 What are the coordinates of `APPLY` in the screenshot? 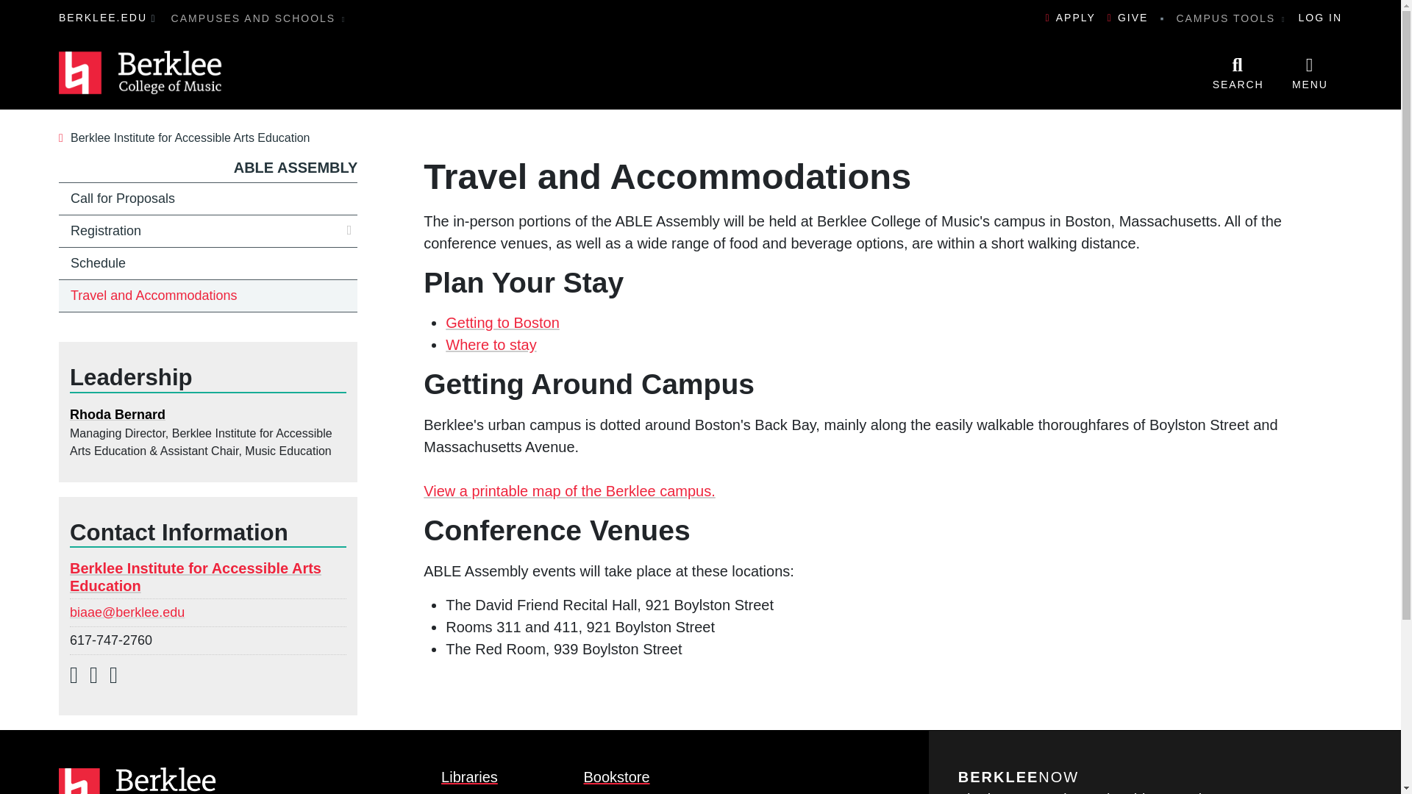 It's located at (1071, 18).